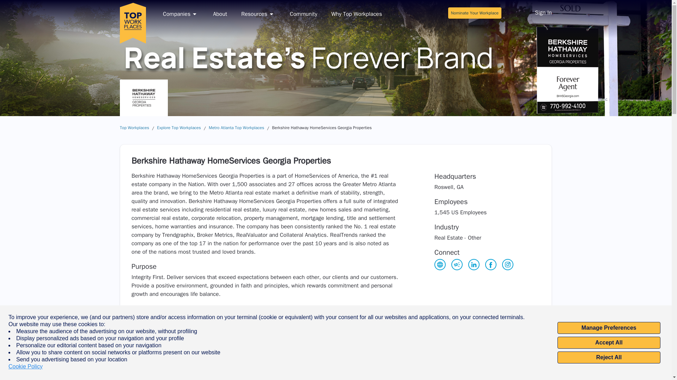 The width and height of the screenshot is (677, 380). What do you see at coordinates (25, 367) in the screenshot?
I see `Cookie Policy` at bounding box center [25, 367].